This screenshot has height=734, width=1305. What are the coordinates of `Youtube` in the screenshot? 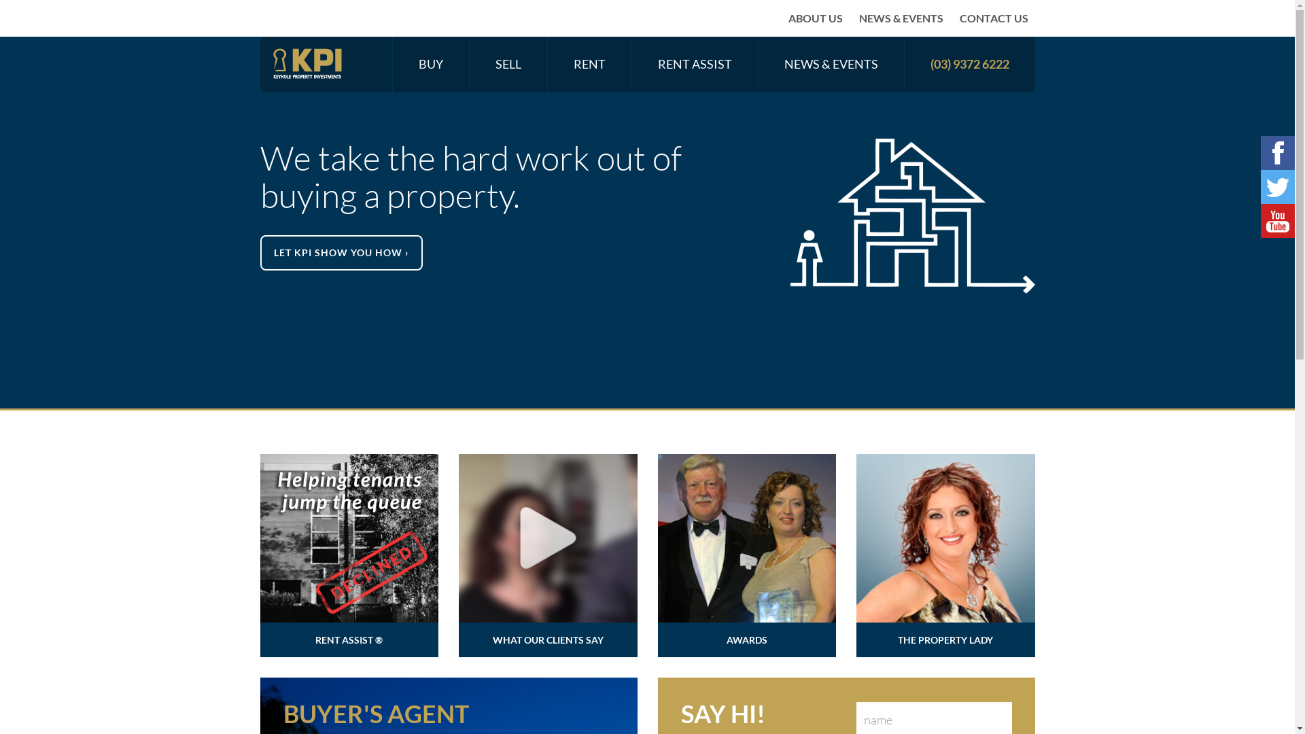 It's located at (1278, 221).